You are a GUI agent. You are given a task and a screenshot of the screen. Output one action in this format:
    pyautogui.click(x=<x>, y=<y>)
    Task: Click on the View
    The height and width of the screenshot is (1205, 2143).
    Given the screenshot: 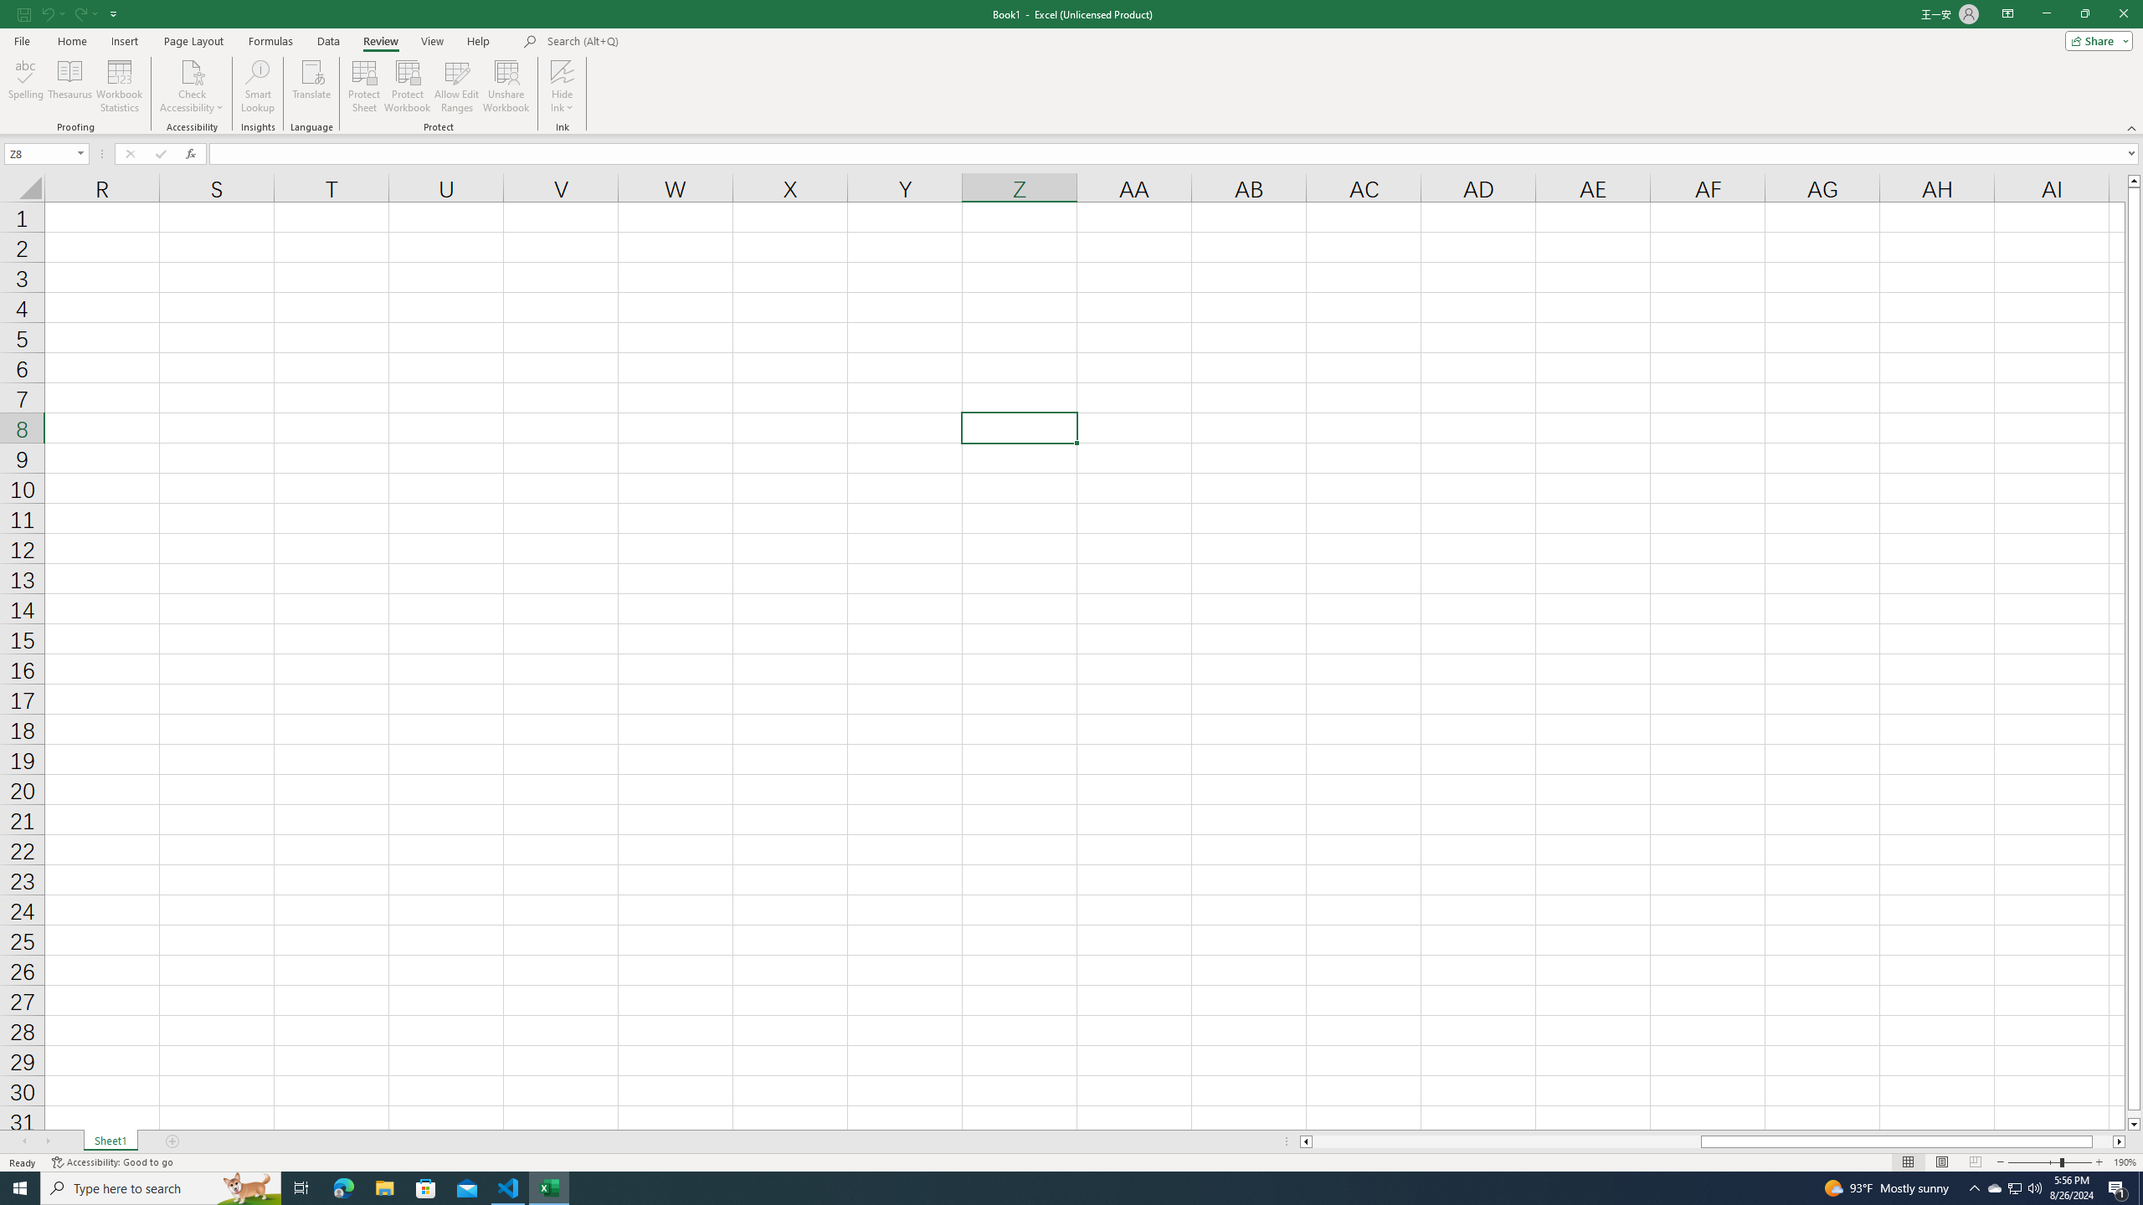 What is the action you would take?
    pyautogui.click(x=431, y=41)
    